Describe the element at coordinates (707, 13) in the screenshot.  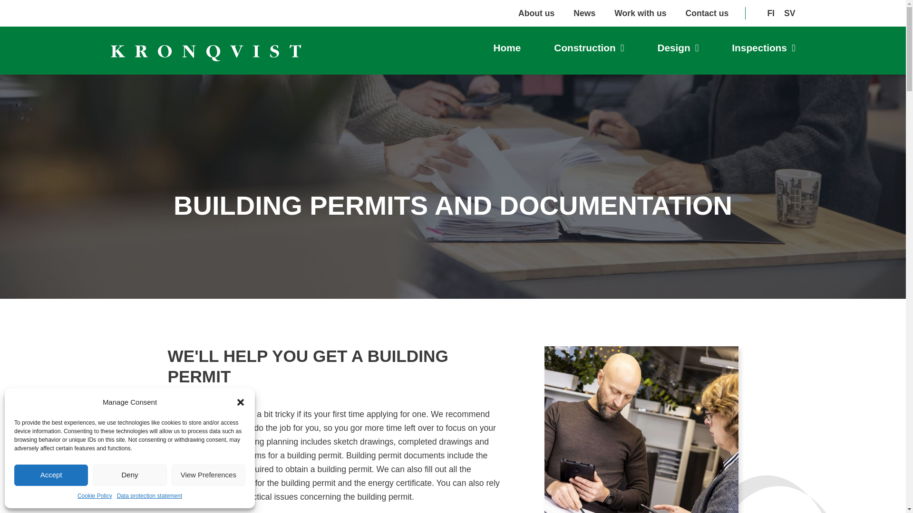
I see `Contact us` at that location.